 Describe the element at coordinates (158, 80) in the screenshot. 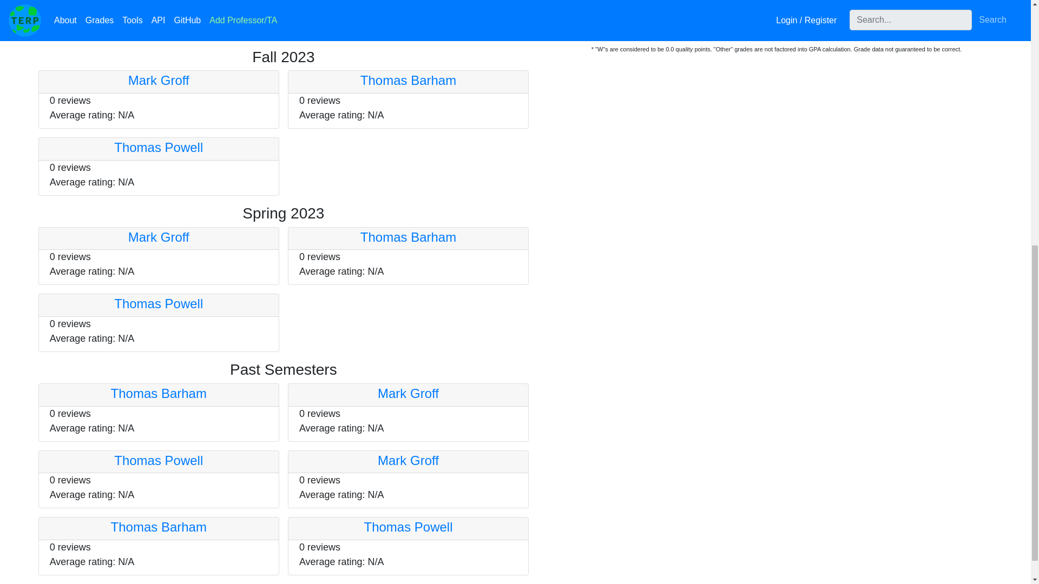

I see `Mark Groff` at that location.